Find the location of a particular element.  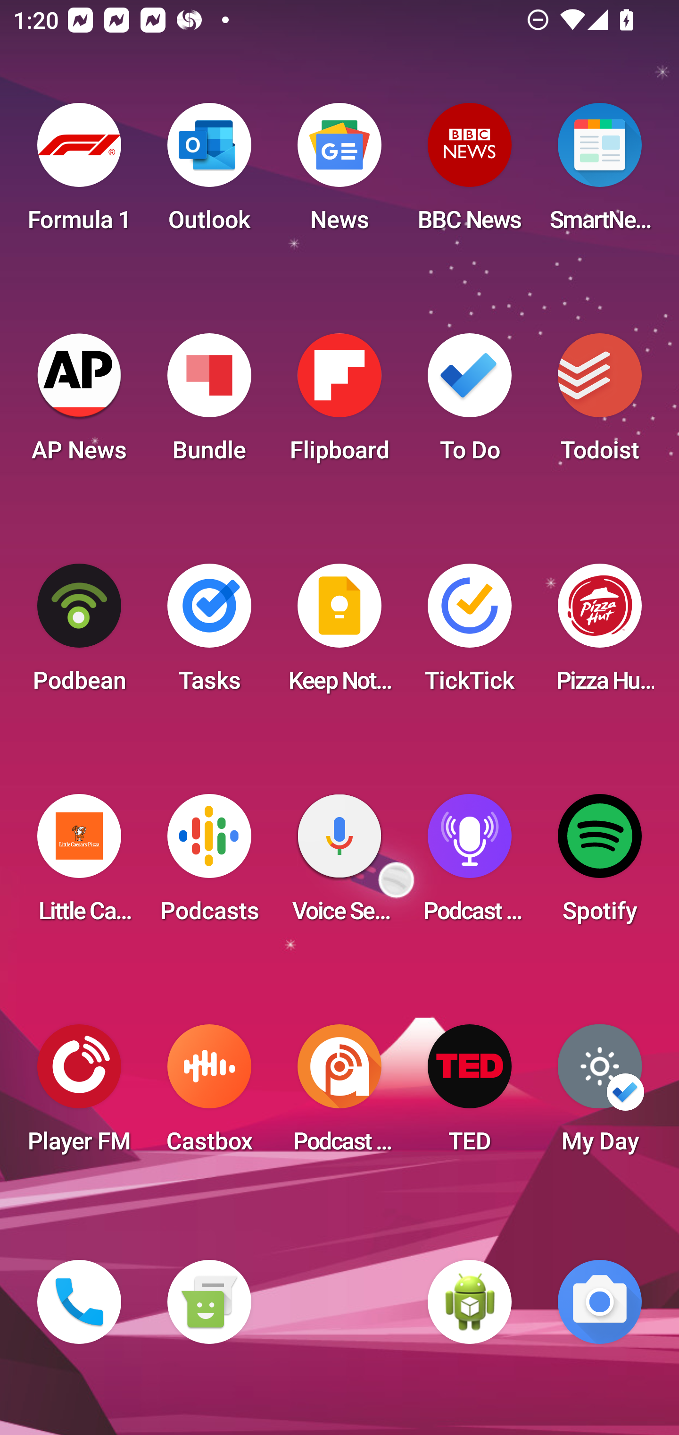

Podbean is located at coordinates (79, 633).